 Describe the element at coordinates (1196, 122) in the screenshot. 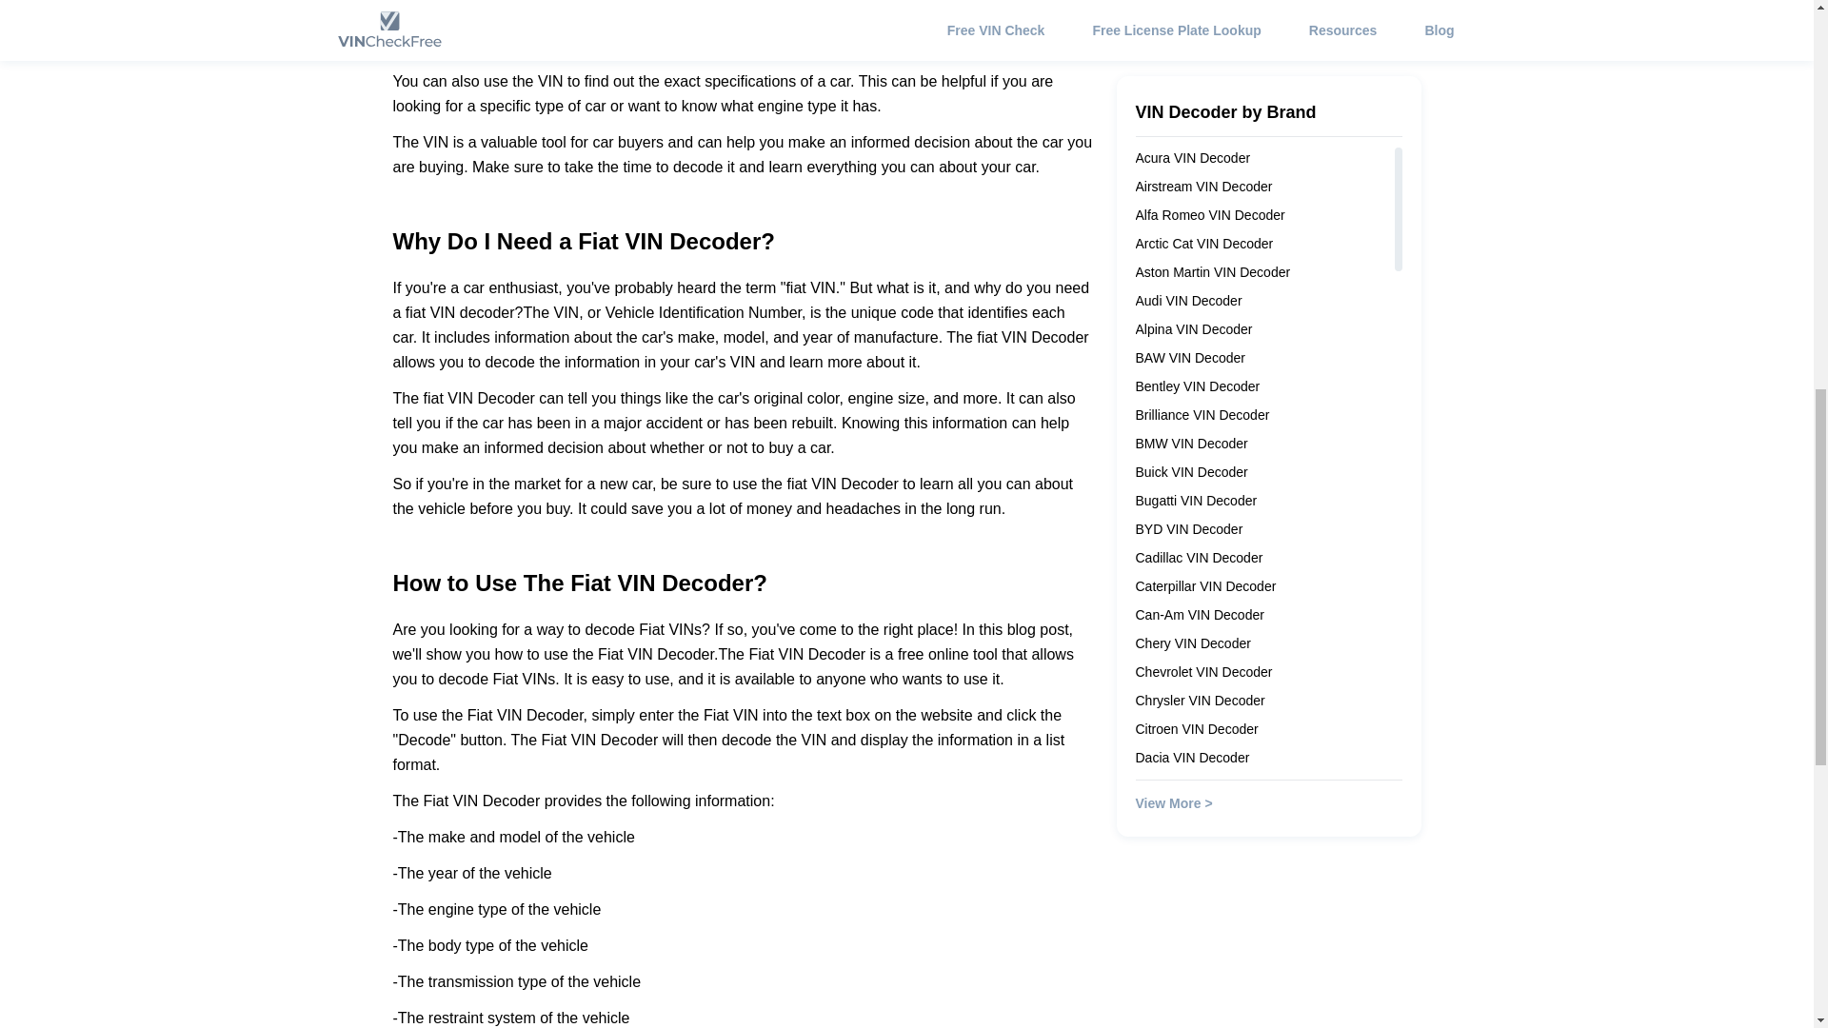

I see `Bugatti VIN Decoder` at that location.